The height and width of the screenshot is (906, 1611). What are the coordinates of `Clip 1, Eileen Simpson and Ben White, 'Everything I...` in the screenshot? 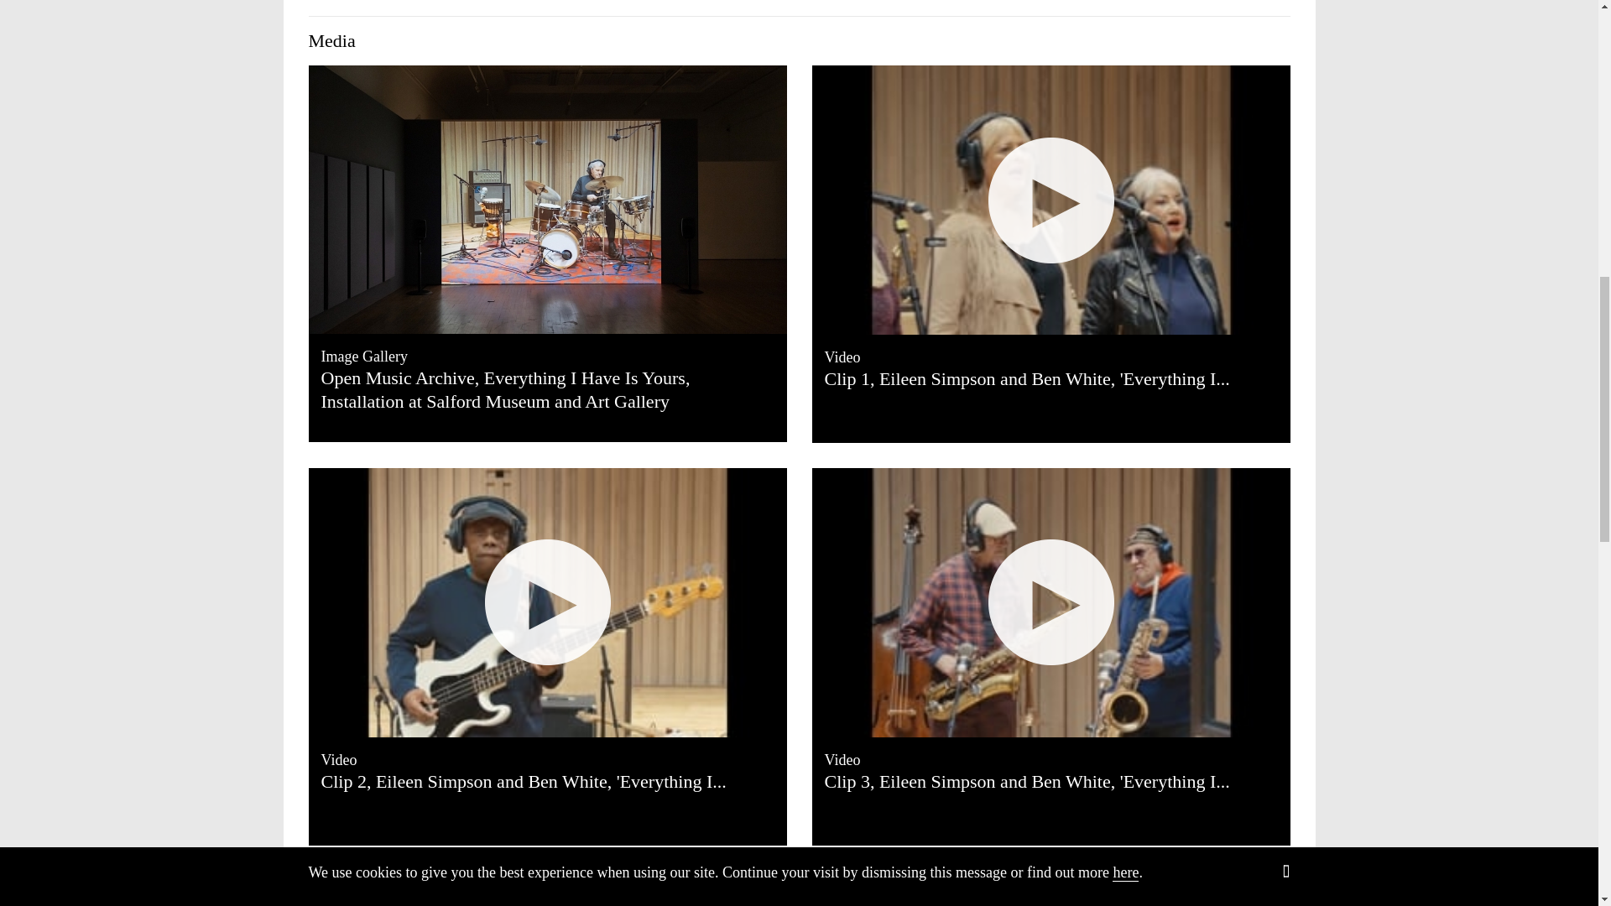 It's located at (1051, 379).